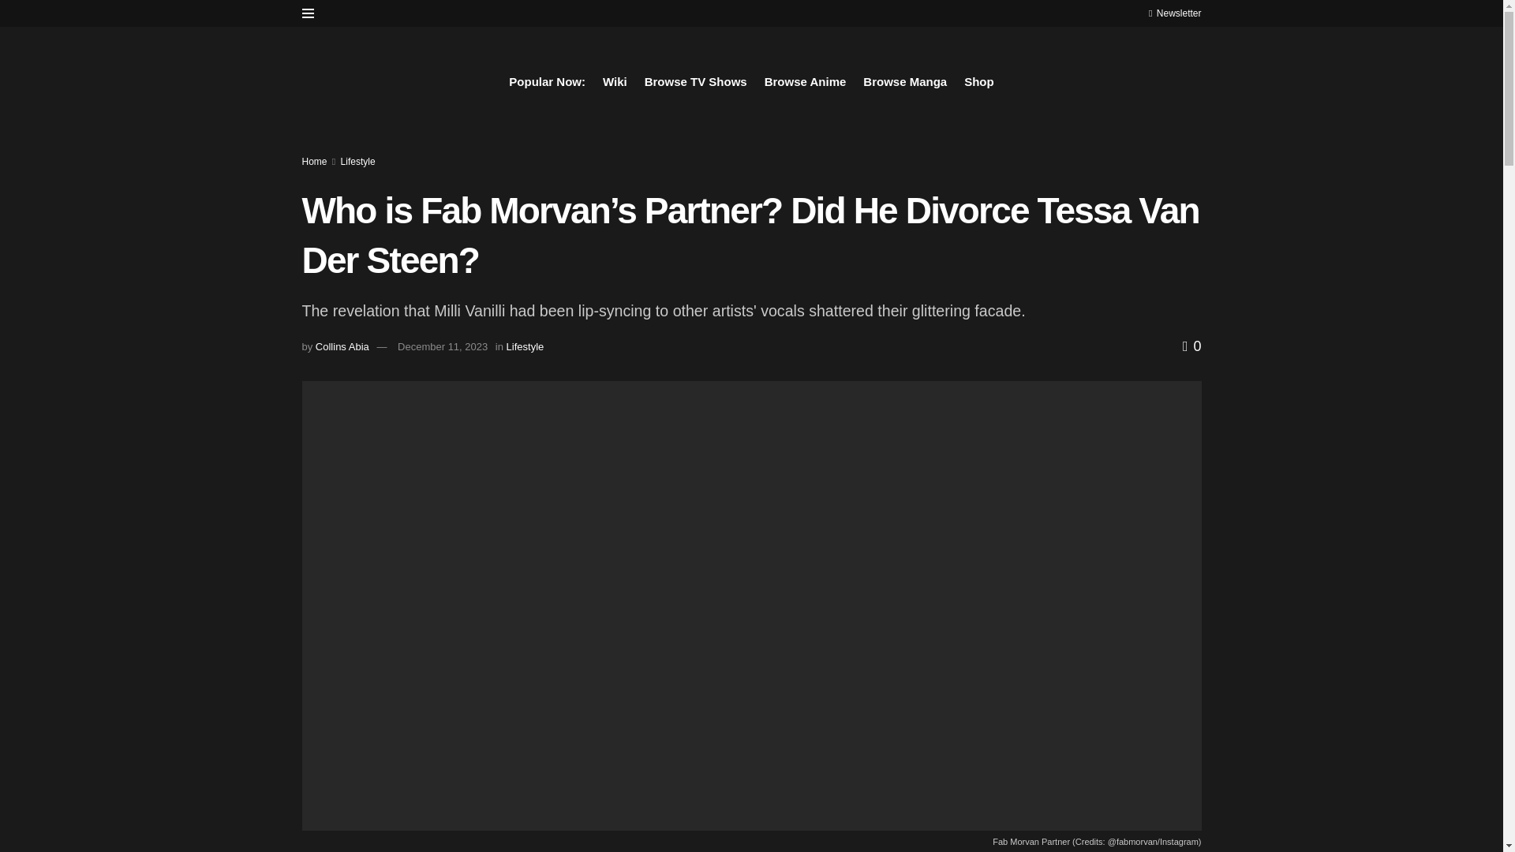  Describe the element at coordinates (442, 347) in the screenshot. I see `December 11, 2023` at that location.